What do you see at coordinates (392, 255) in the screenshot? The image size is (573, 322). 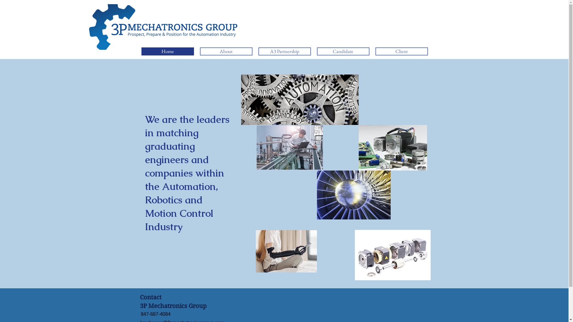 I see `stepper motor.jpg` at bounding box center [392, 255].